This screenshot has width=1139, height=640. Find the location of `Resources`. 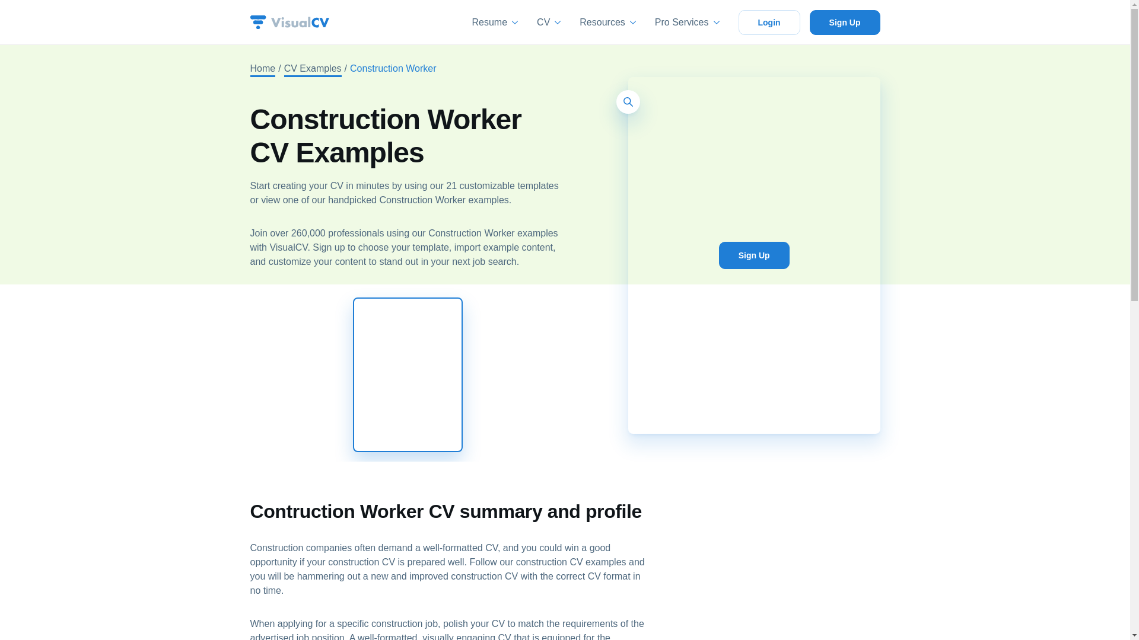

Resources is located at coordinates (607, 23).